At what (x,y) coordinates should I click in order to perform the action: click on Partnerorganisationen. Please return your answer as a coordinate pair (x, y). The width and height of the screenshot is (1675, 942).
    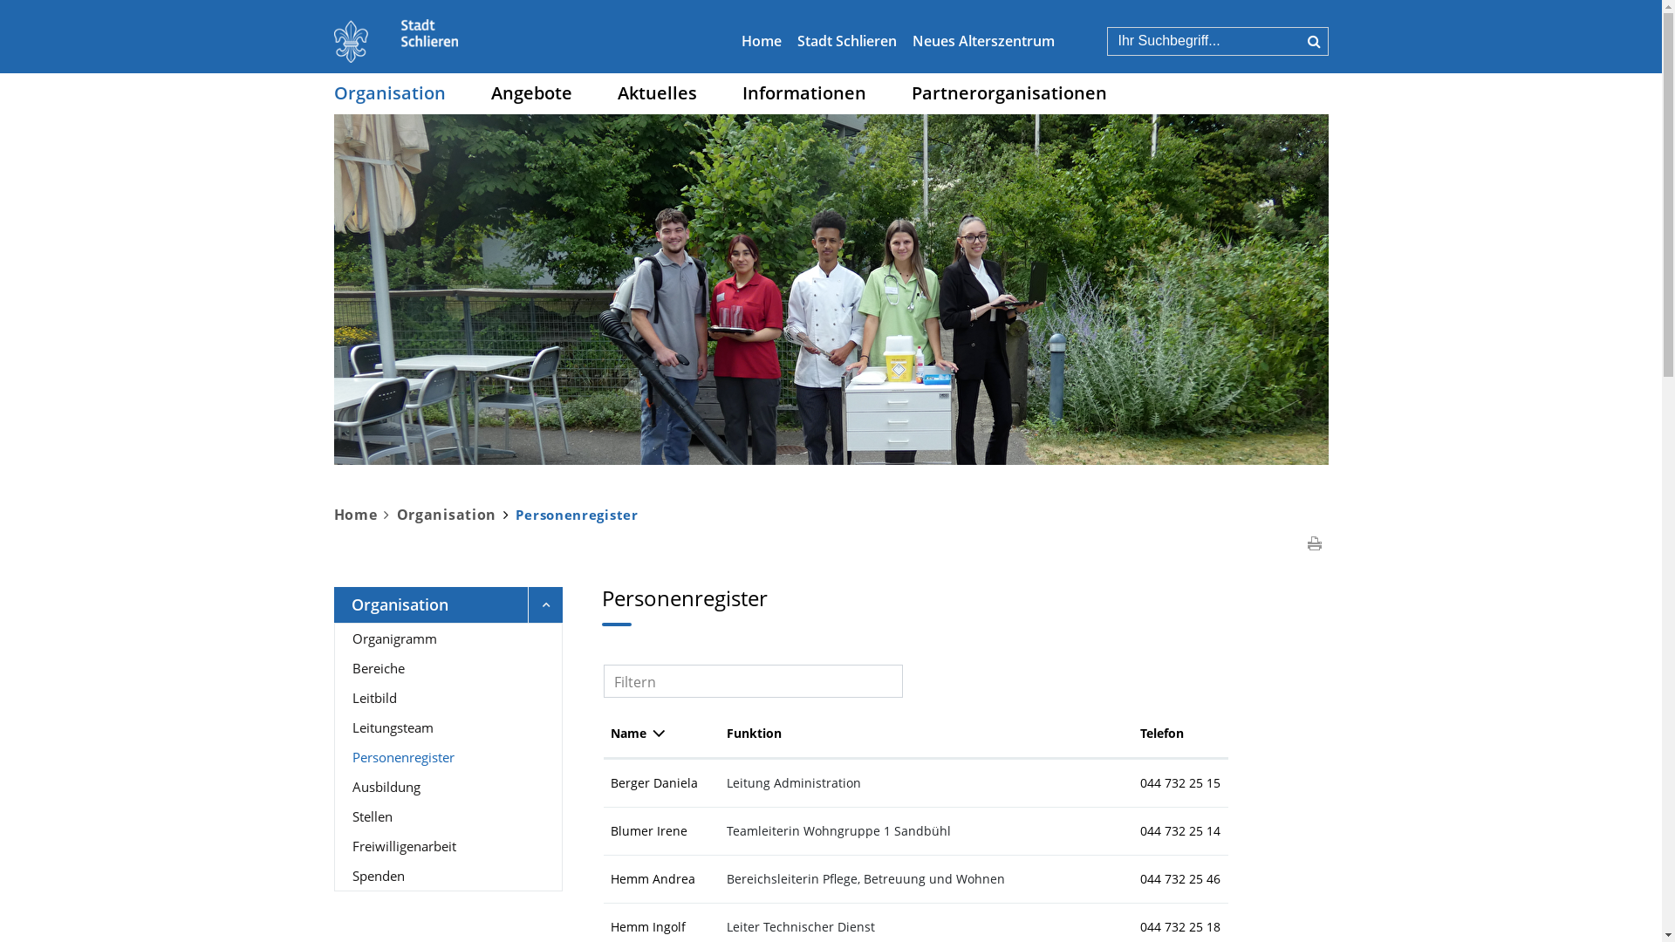
    Looking at the image, I should click on (1008, 92).